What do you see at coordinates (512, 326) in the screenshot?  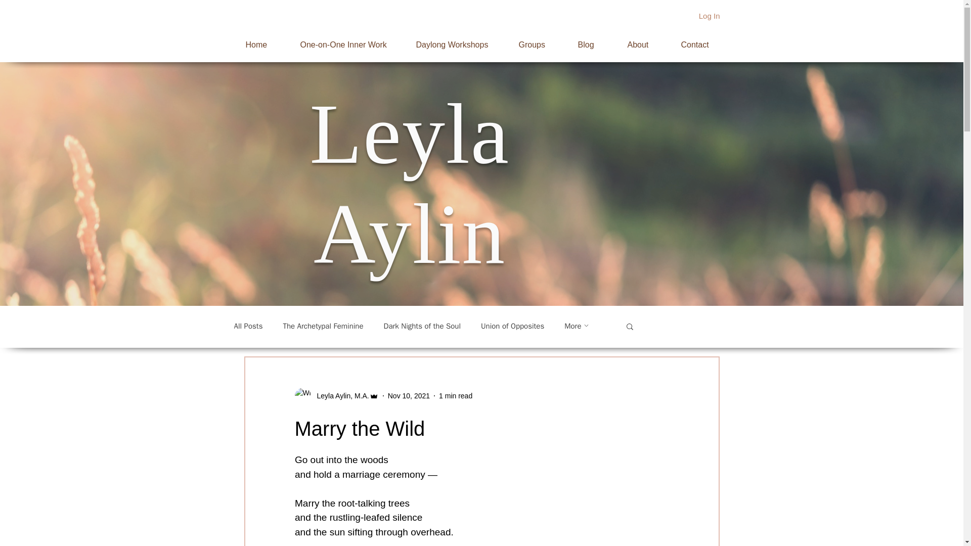 I see `Union of Opposites` at bounding box center [512, 326].